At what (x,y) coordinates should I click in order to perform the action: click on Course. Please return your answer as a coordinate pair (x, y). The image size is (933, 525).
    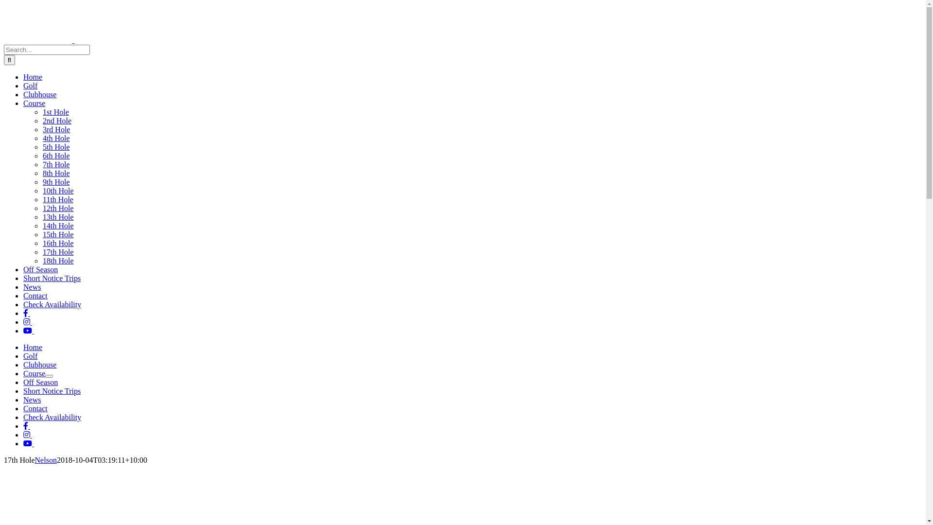
    Looking at the image, I should click on (34, 373).